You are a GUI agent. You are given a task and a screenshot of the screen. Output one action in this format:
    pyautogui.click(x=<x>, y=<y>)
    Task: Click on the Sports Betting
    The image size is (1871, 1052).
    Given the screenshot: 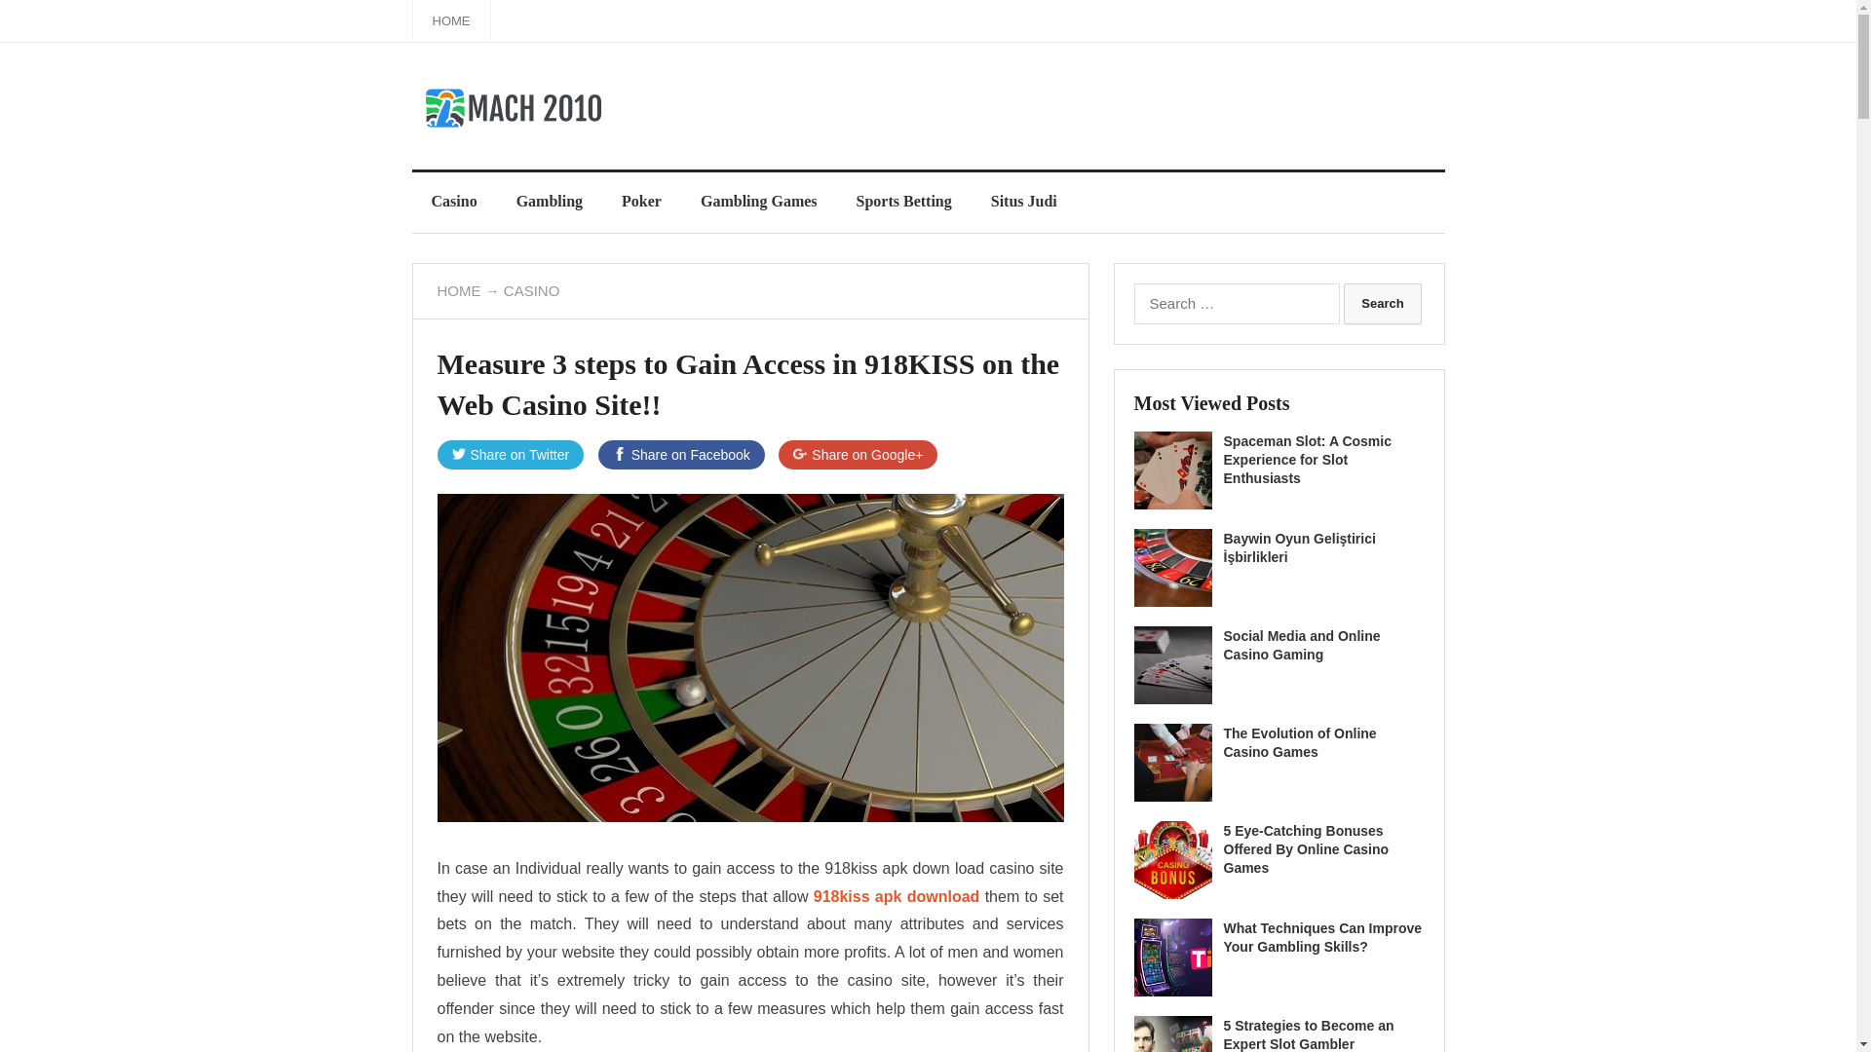 What is the action you would take?
    pyautogui.click(x=903, y=201)
    